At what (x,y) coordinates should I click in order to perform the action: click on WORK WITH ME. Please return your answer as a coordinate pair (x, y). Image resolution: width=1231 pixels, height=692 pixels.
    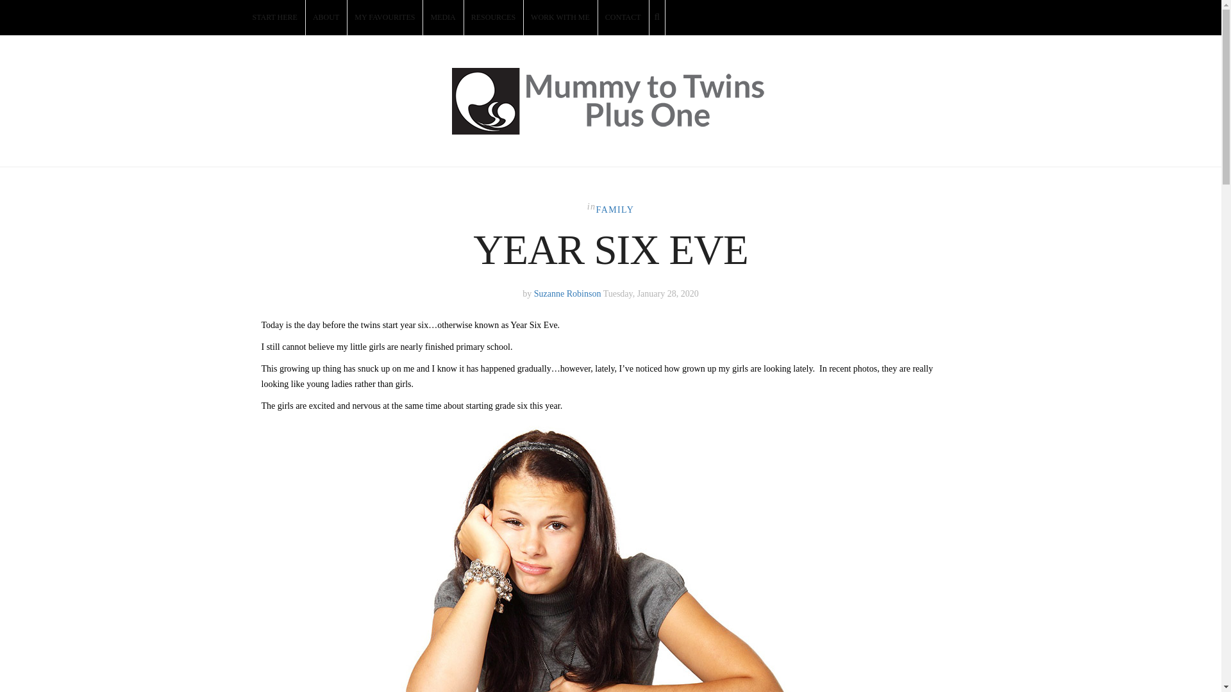
    Looking at the image, I should click on (561, 18).